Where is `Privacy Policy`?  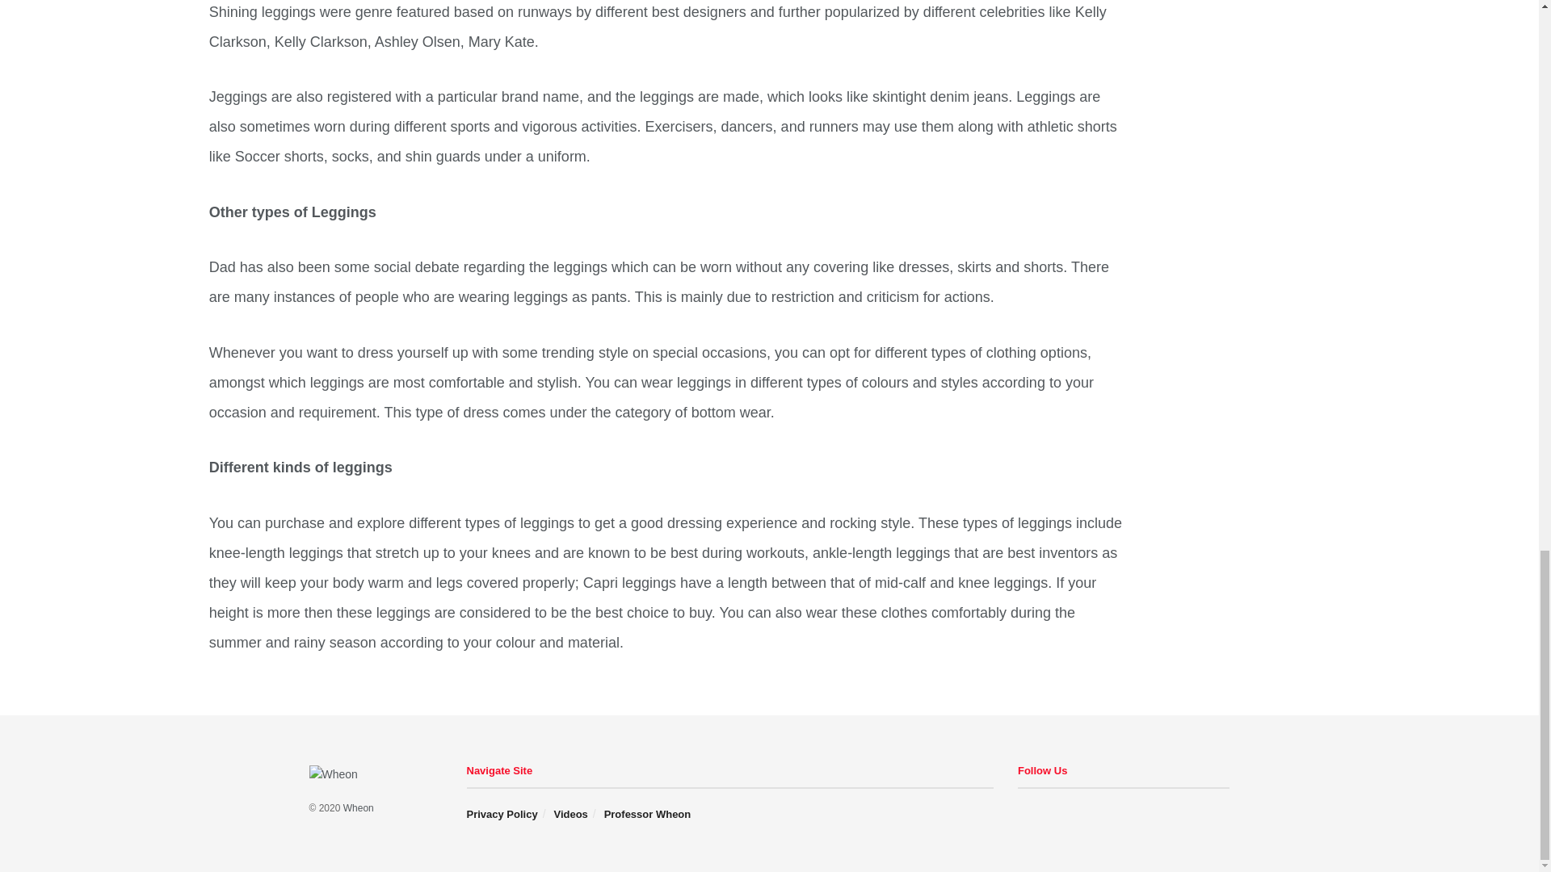 Privacy Policy is located at coordinates (502, 814).